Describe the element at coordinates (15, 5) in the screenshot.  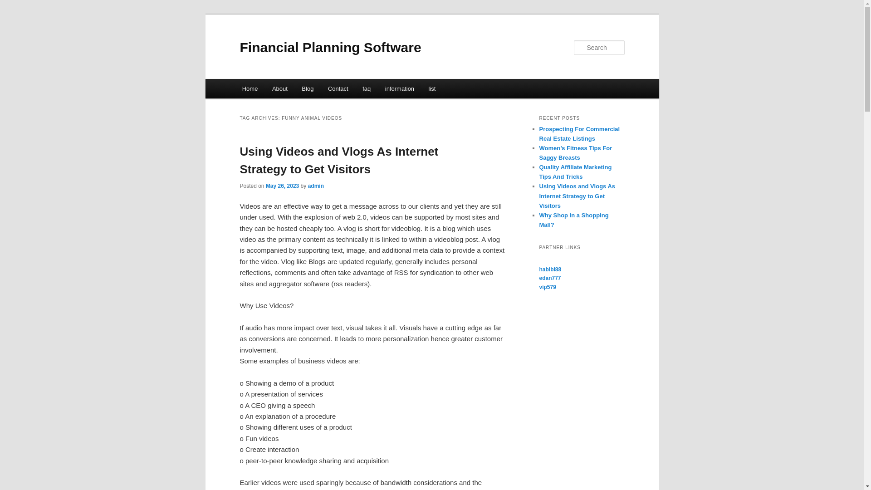
I see `Search` at that location.